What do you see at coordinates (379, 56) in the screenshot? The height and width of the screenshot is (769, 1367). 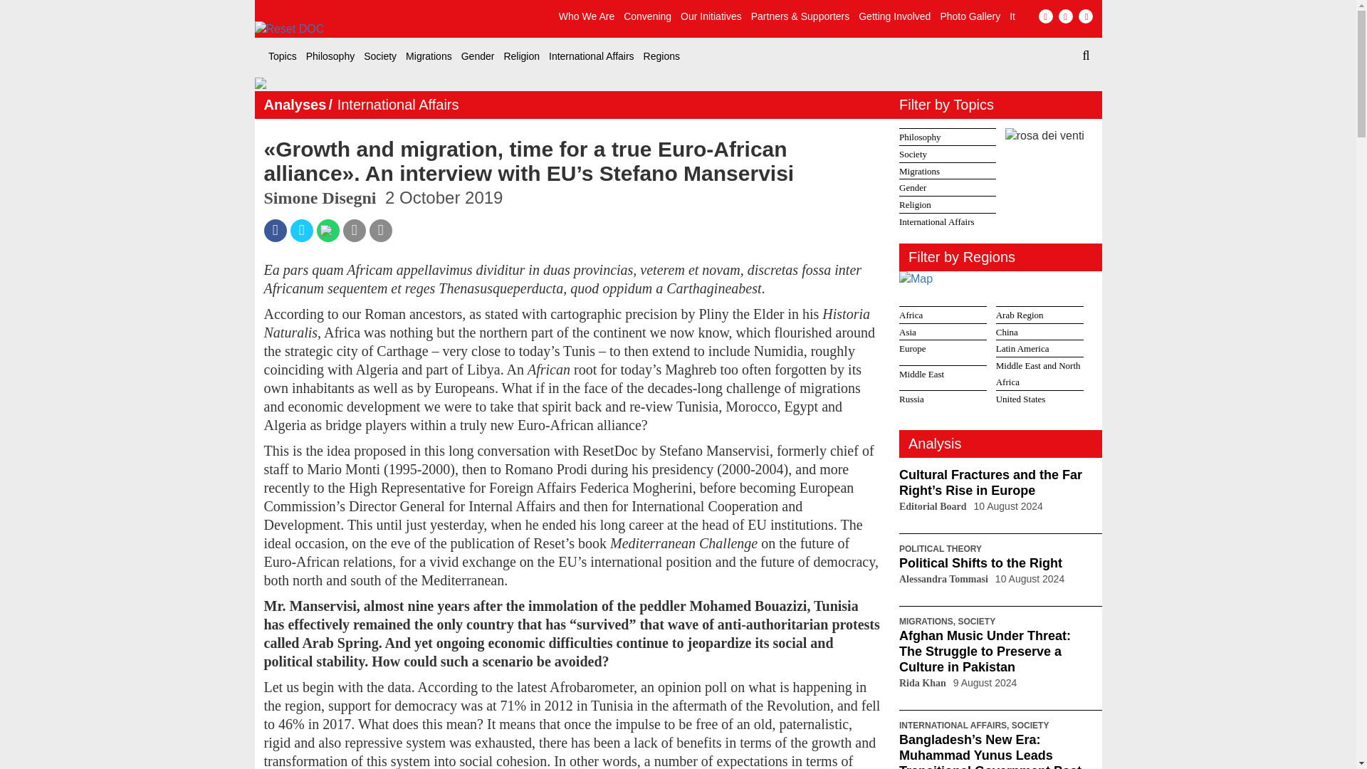 I see `Society` at bounding box center [379, 56].